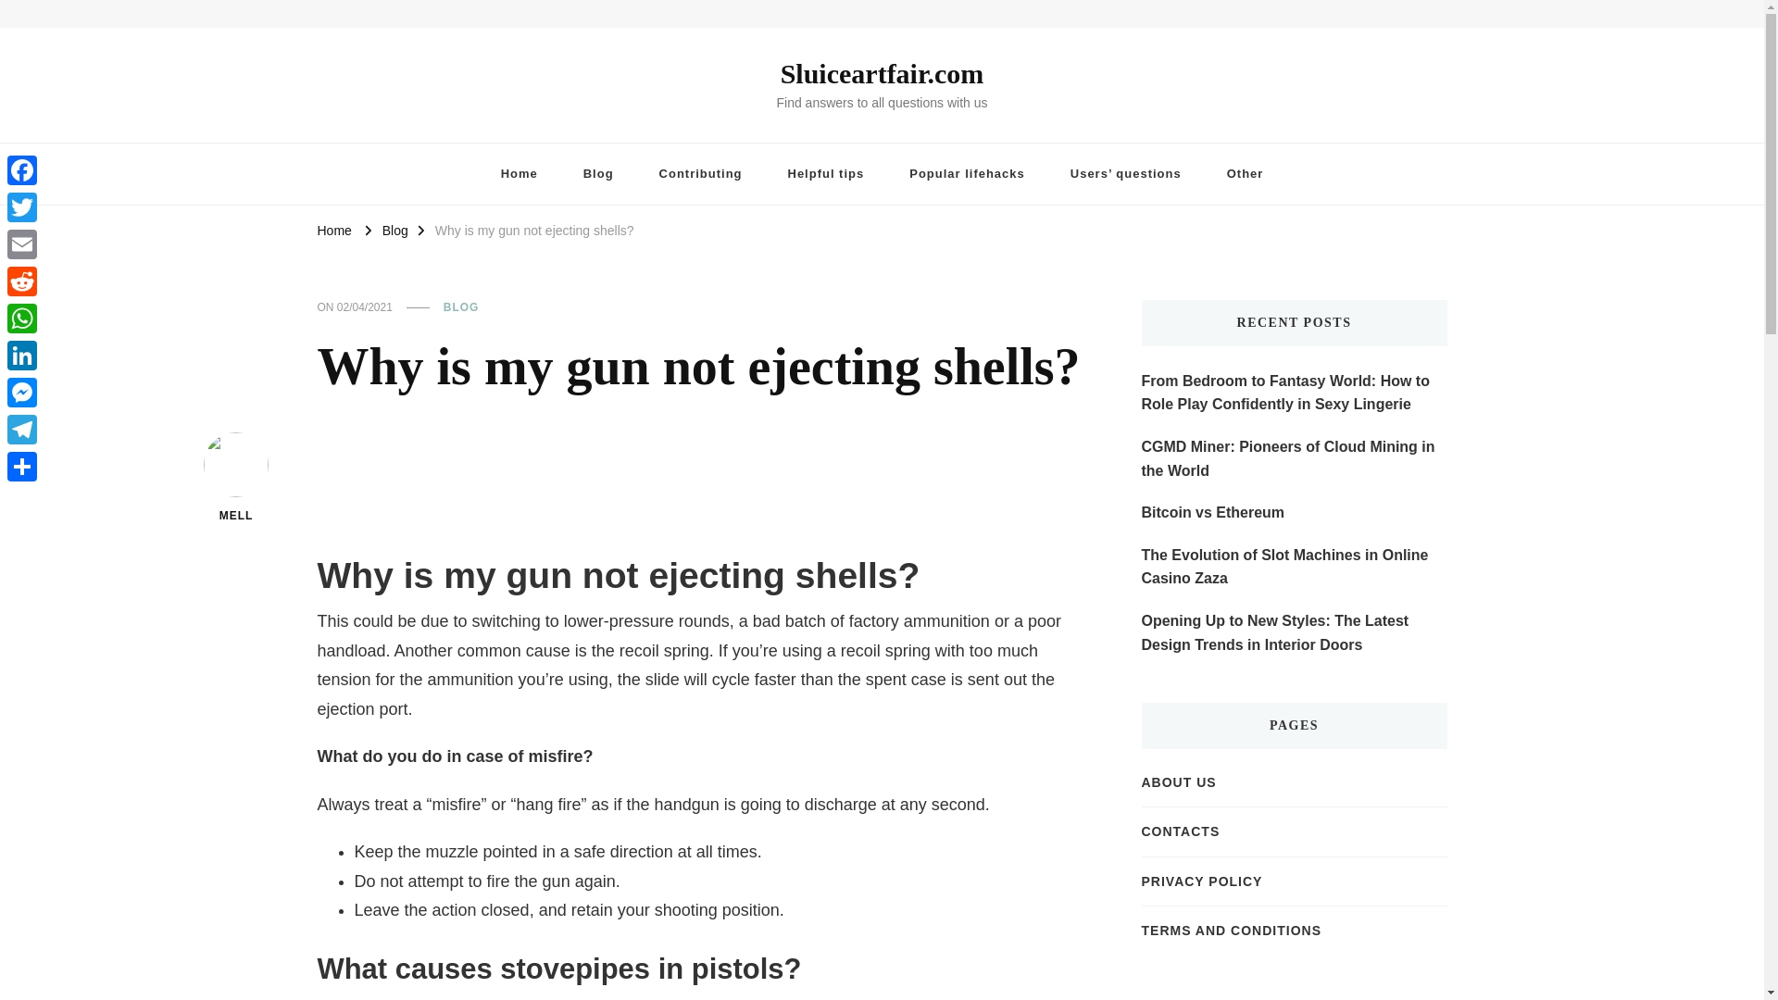 The height and width of the screenshot is (1000, 1778). Describe the element at coordinates (1294, 567) in the screenshot. I see `The Evolution of Slot Machines in Online Casino Zaza` at that location.